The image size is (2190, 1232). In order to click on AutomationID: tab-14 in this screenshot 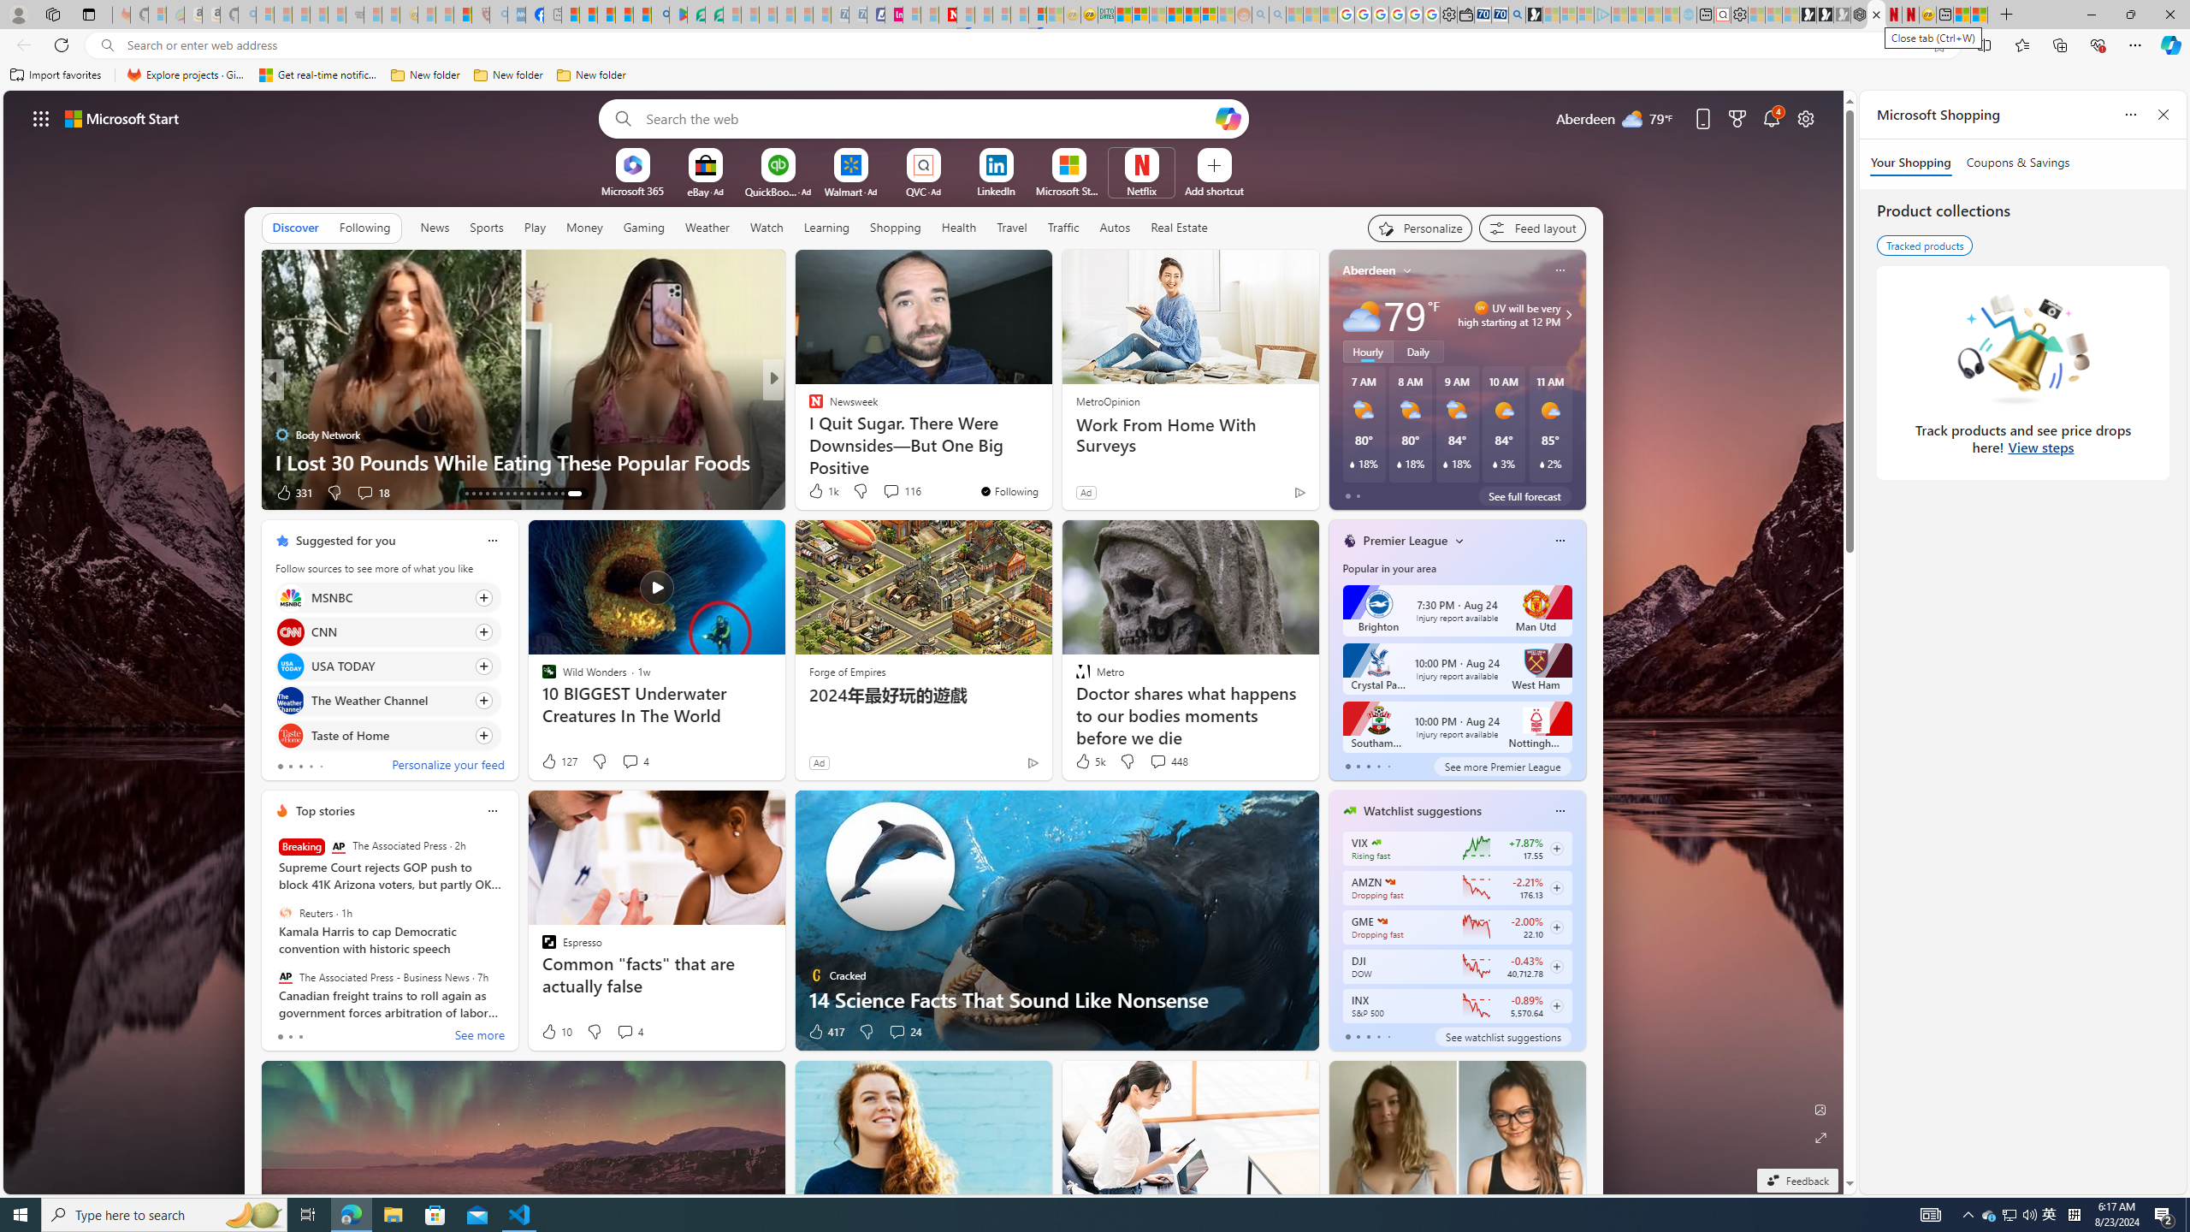, I will do `click(472, 494)`.